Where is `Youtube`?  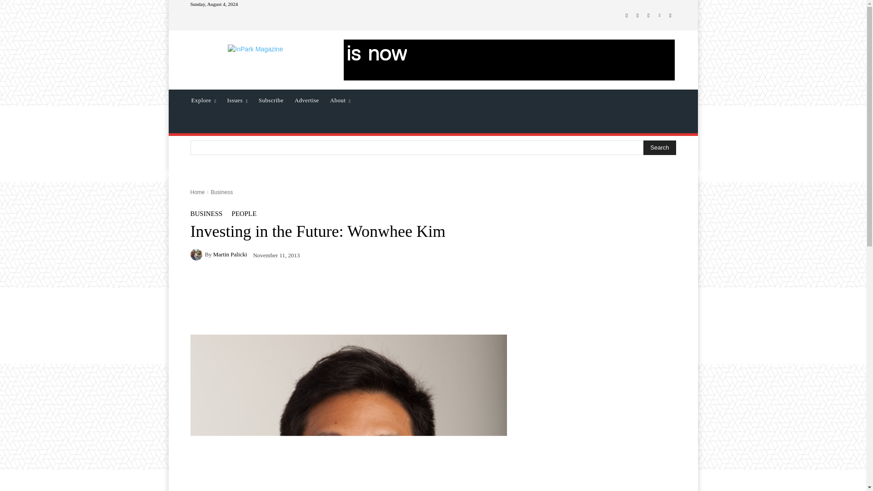 Youtube is located at coordinates (670, 15).